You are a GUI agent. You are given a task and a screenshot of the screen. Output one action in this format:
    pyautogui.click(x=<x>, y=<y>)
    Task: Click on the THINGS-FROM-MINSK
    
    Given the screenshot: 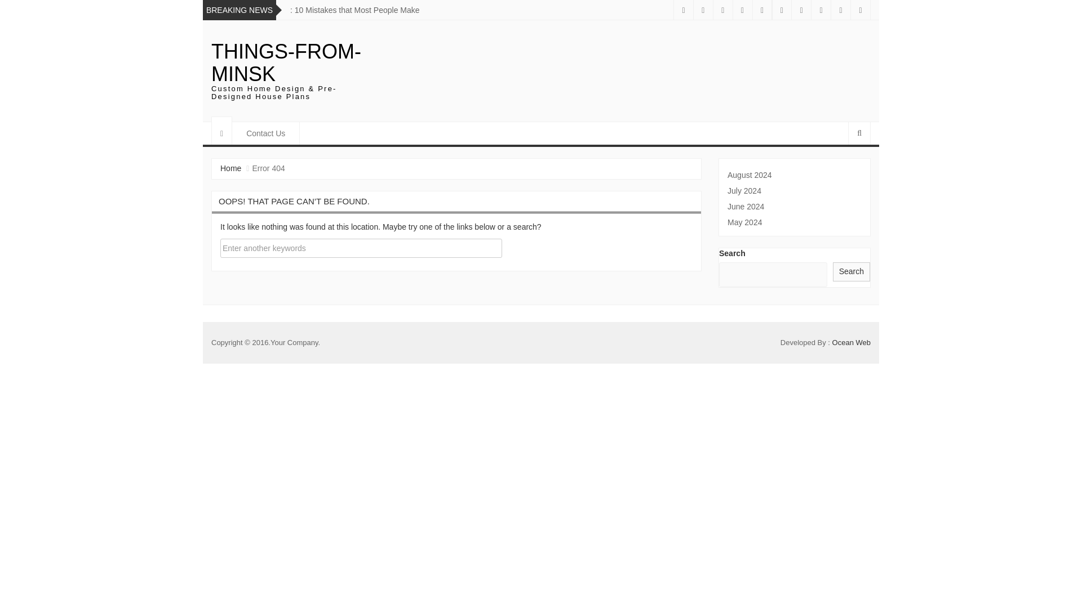 What is the action you would take?
    pyautogui.click(x=286, y=63)
    